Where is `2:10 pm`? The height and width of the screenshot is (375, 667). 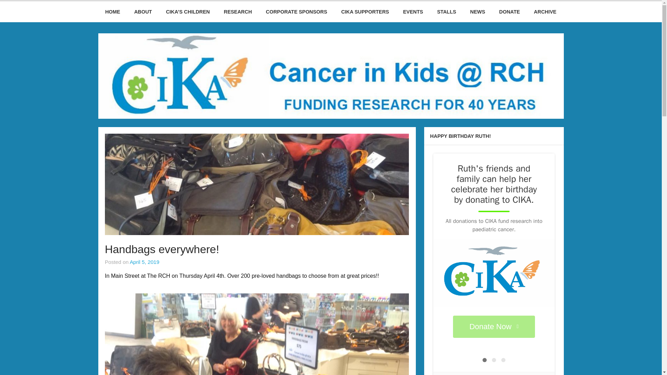
2:10 pm is located at coordinates (144, 262).